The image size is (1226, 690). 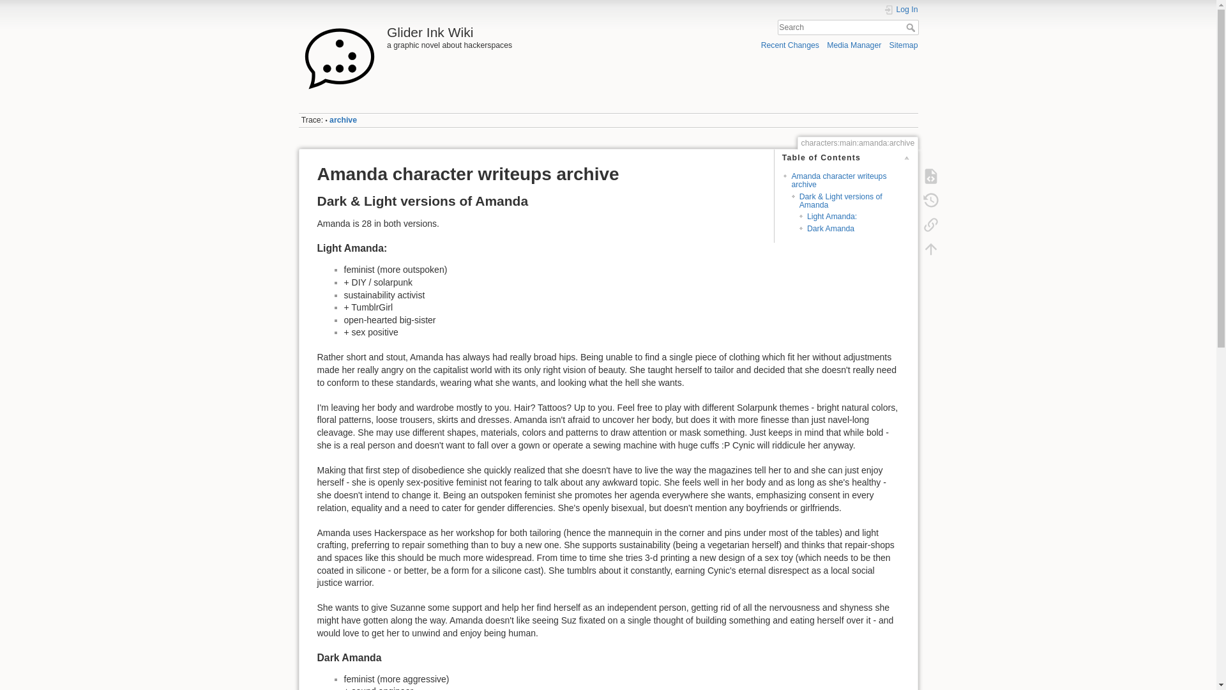 What do you see at coordinates (838, 180) in the screenshot?
I see `Amanda character writeups archive` at bounding box center [838, 180].